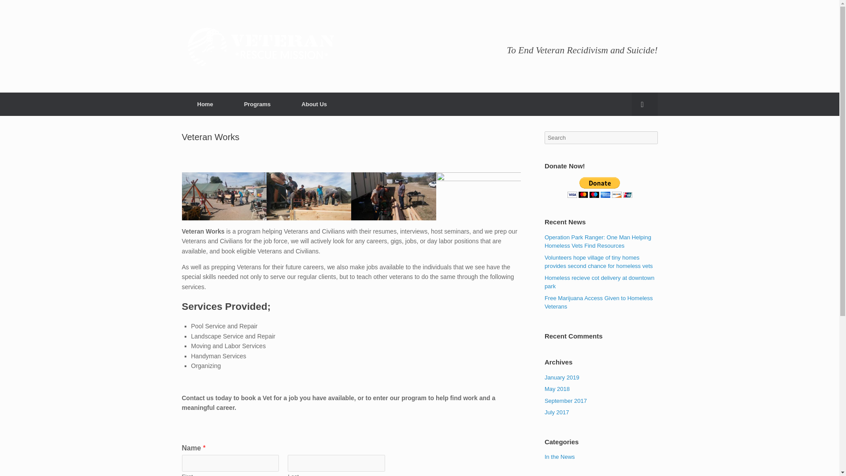 The height and width of the screenshot is (476, 846). Describe the element at coordinates (257, 104) in the screenshot. I see `Programs` at that location.